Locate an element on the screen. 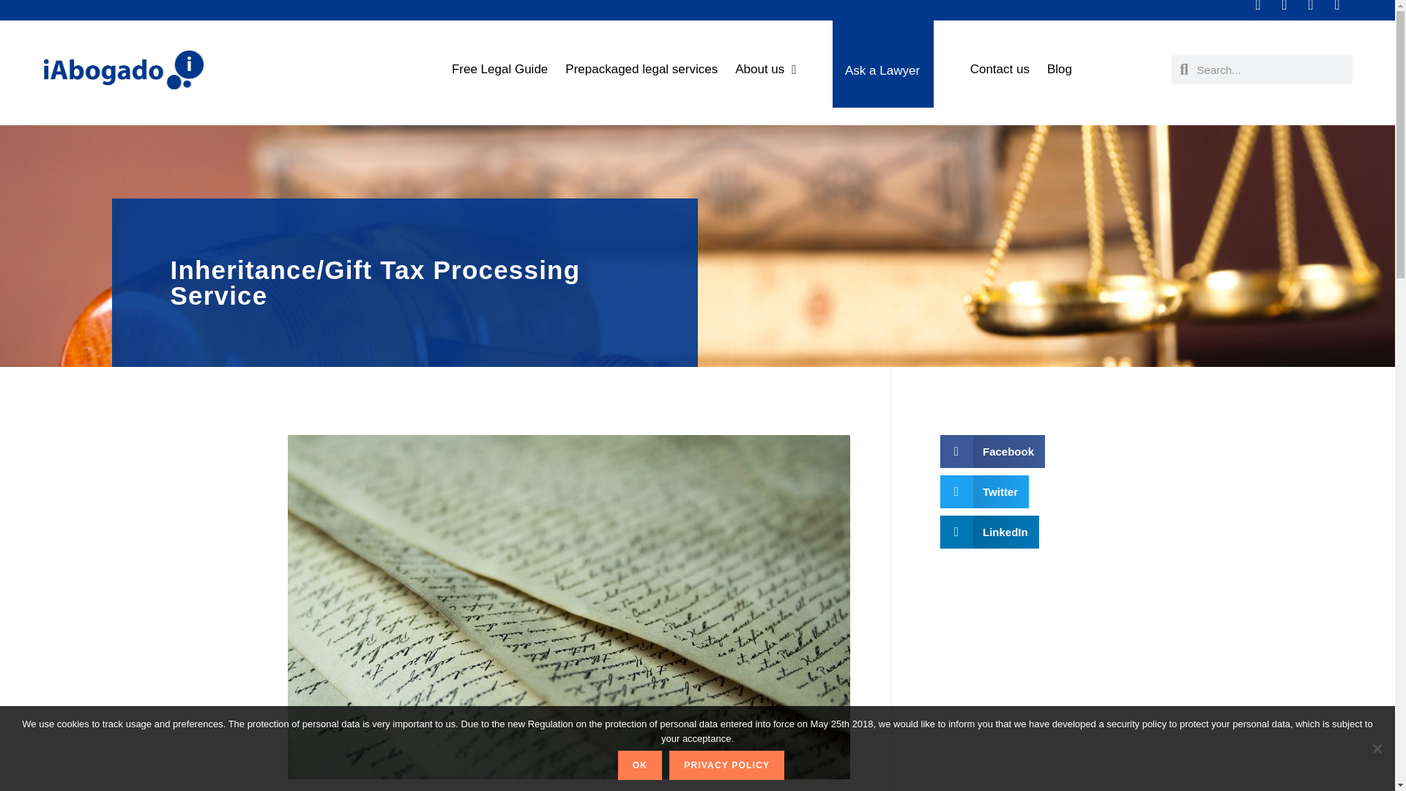 The height and width of the screenshot is (791, 1406). Contact us is located at coordinates (1000, 69).